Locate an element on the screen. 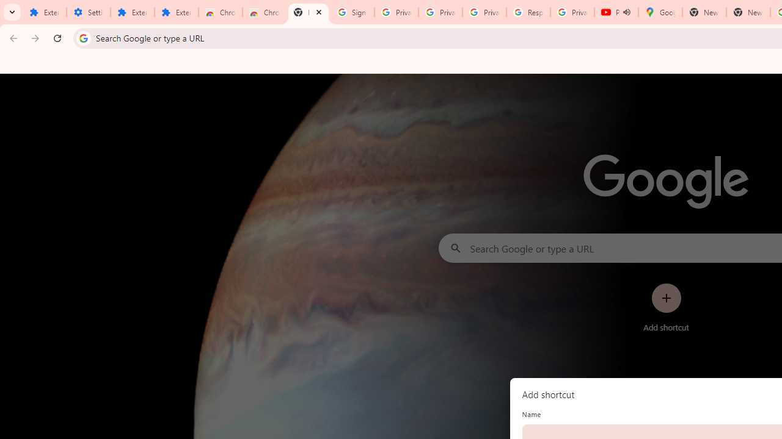 This screenshot has width=782, height=439. Google Maps is located at coordinates (660, 12).